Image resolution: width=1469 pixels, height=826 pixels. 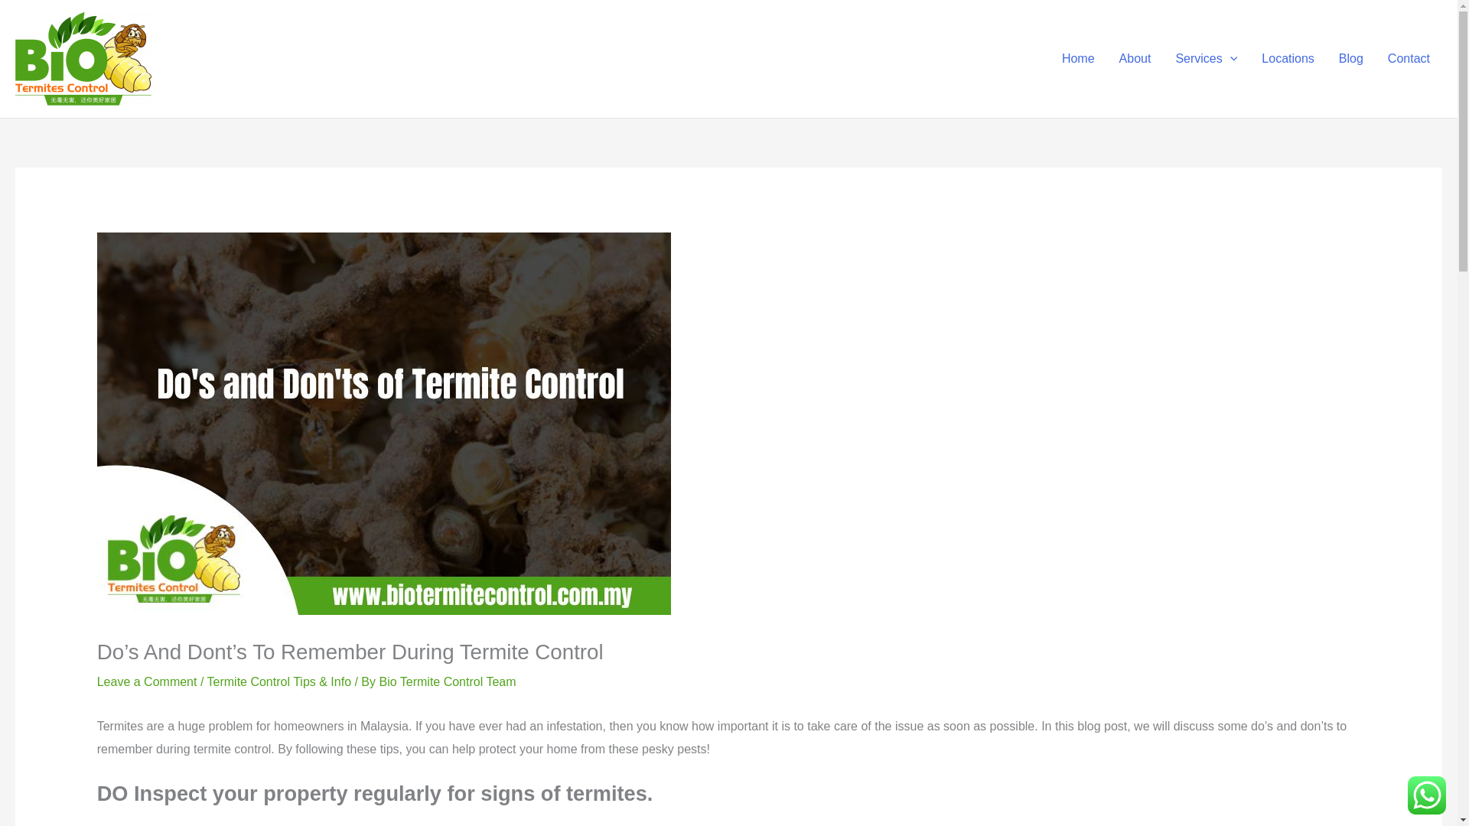 What do you see at coordinates (1409, 58) in the screenshot?
I see `Contact` at bounding box center [1409, 58].